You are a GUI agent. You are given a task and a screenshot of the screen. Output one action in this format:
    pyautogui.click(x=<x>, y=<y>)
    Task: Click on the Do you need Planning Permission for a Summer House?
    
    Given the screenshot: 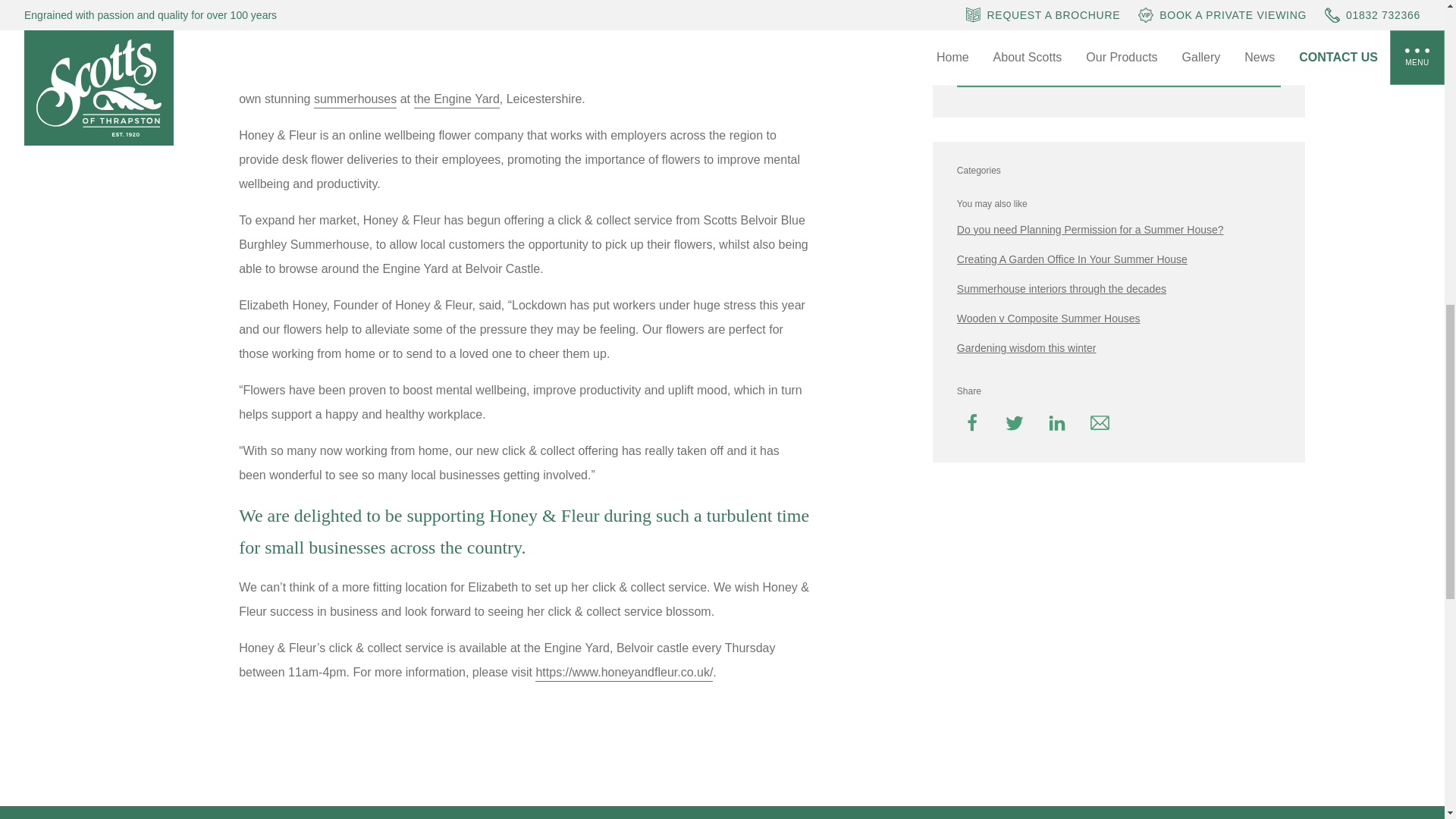 What is the action you would take?
    pyautogui.click(x=1119, y=229)
    